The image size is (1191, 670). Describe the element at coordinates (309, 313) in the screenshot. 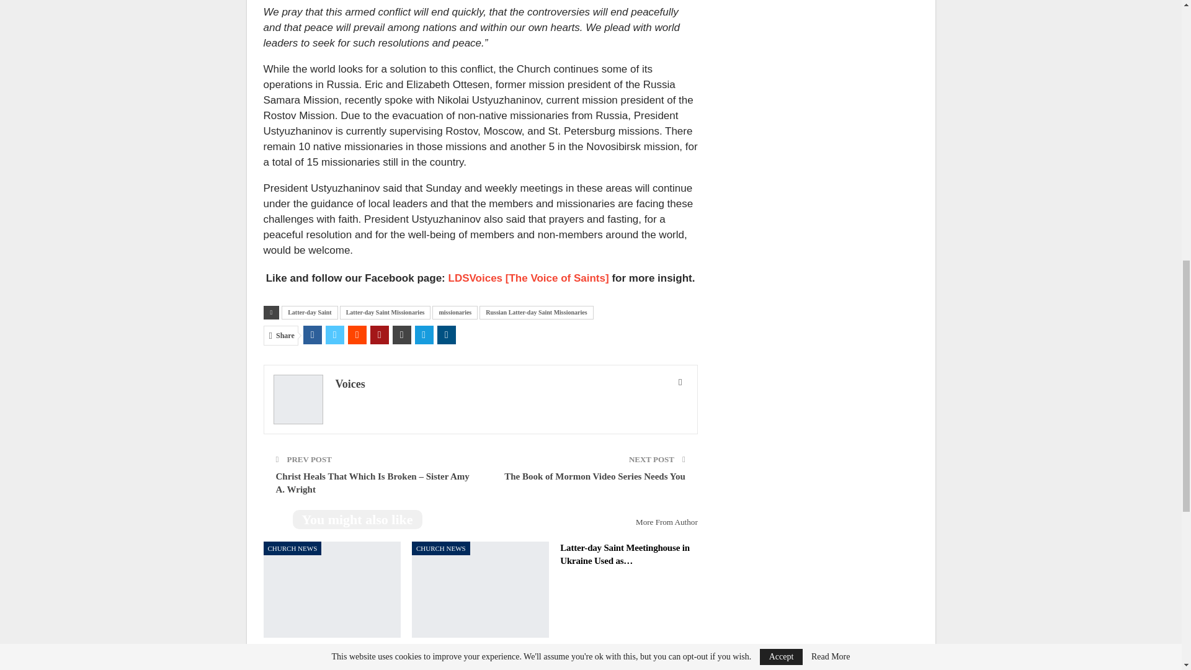

I see `Latter-day Saint` at that location.